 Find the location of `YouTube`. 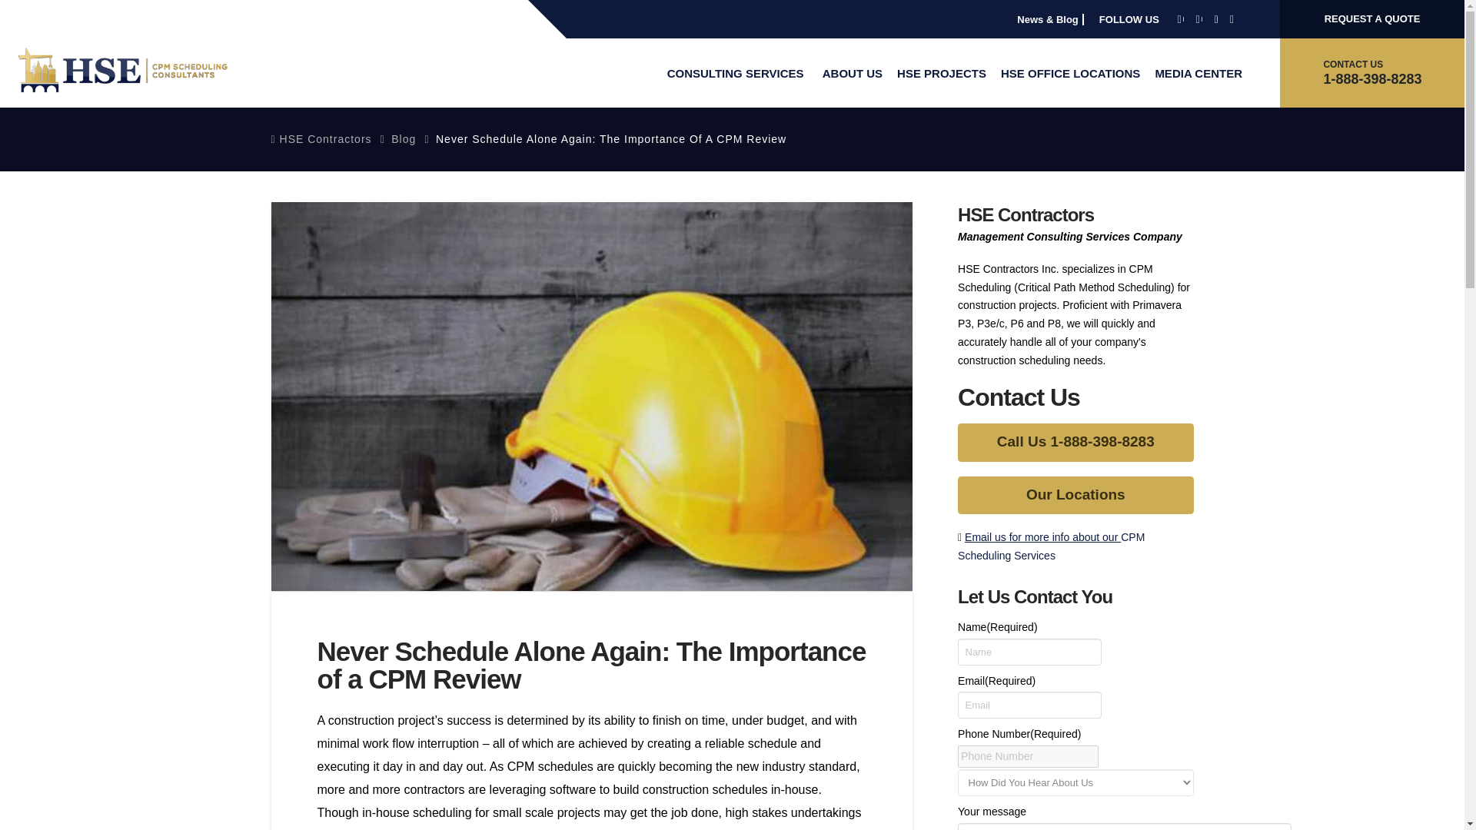

YouTube is located at coordinates (1216, 19).